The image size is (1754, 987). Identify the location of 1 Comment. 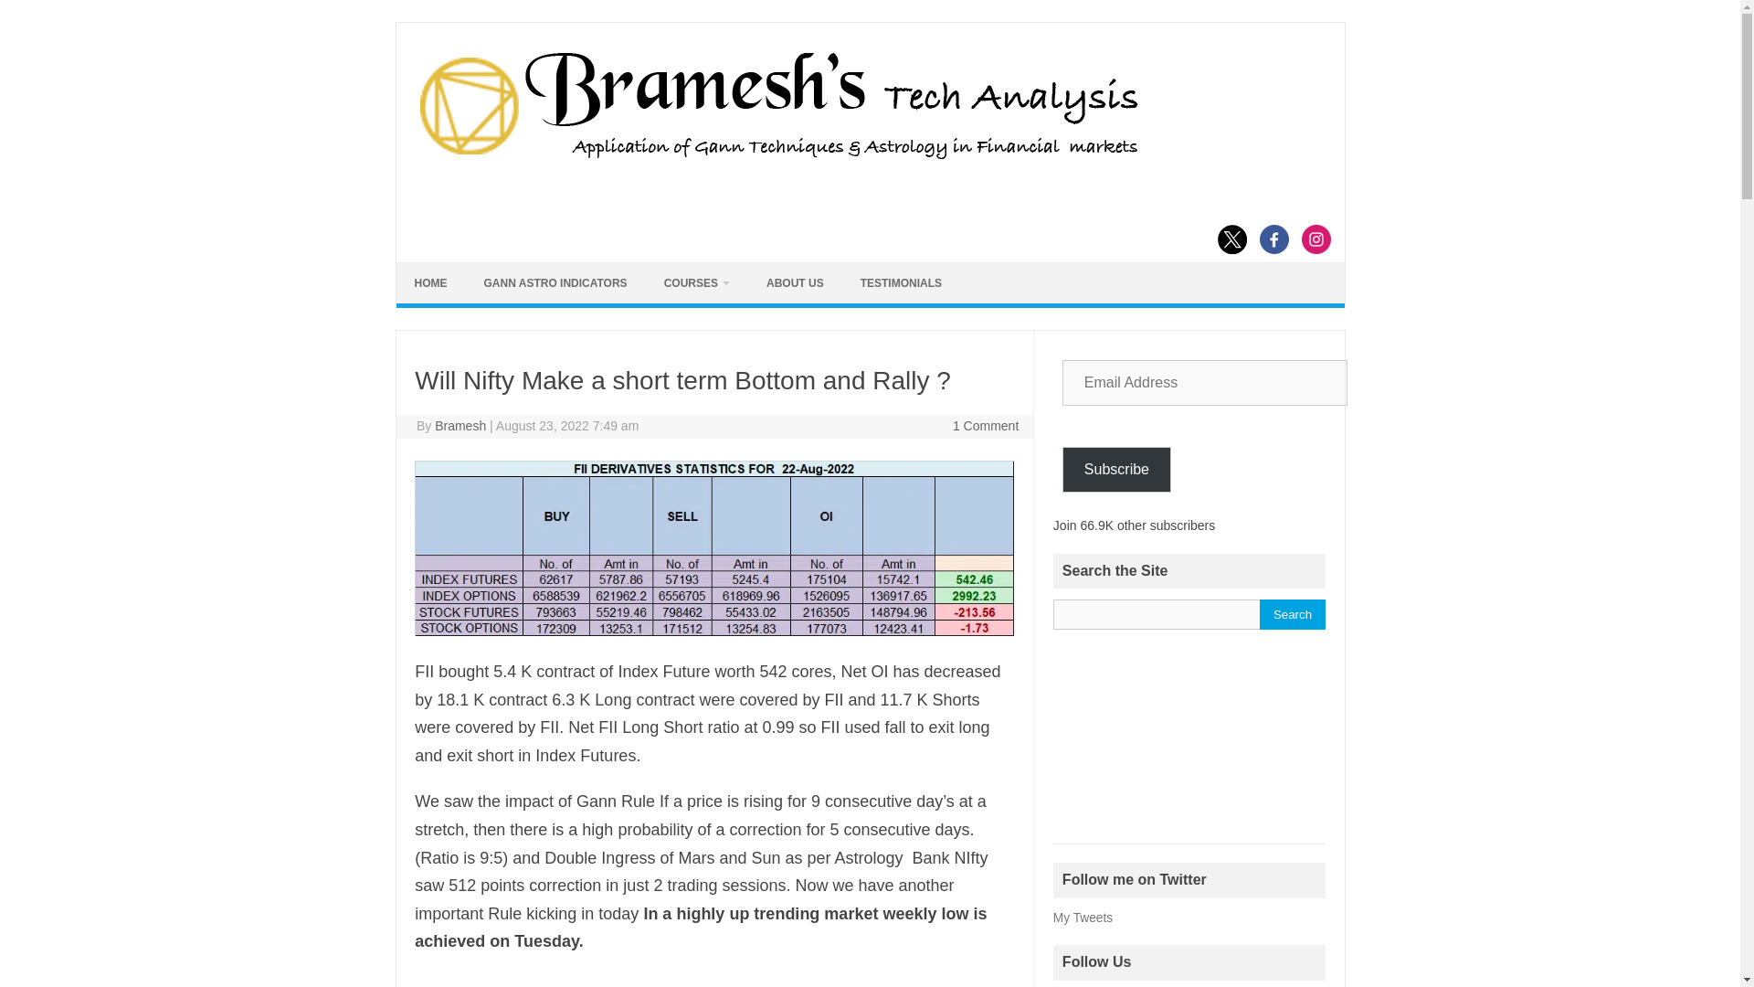
(985, 426).